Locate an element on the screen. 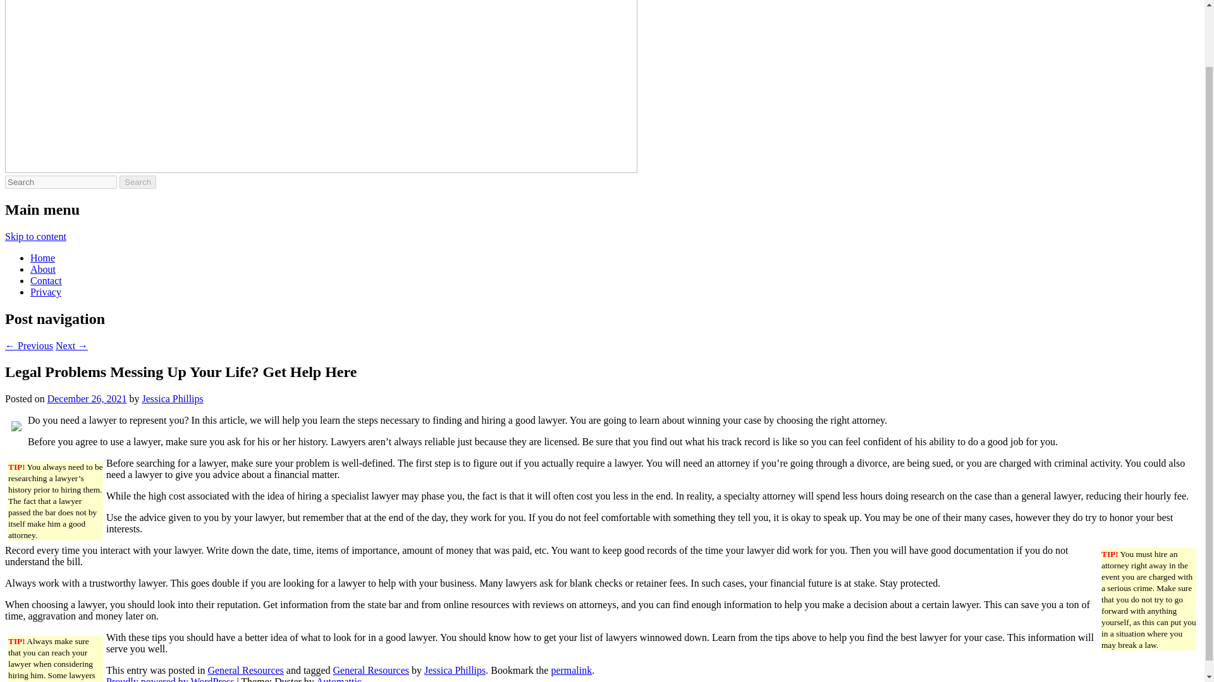 This screenshot has height=682, width=1214. Search is located at coordinates (138, 182).